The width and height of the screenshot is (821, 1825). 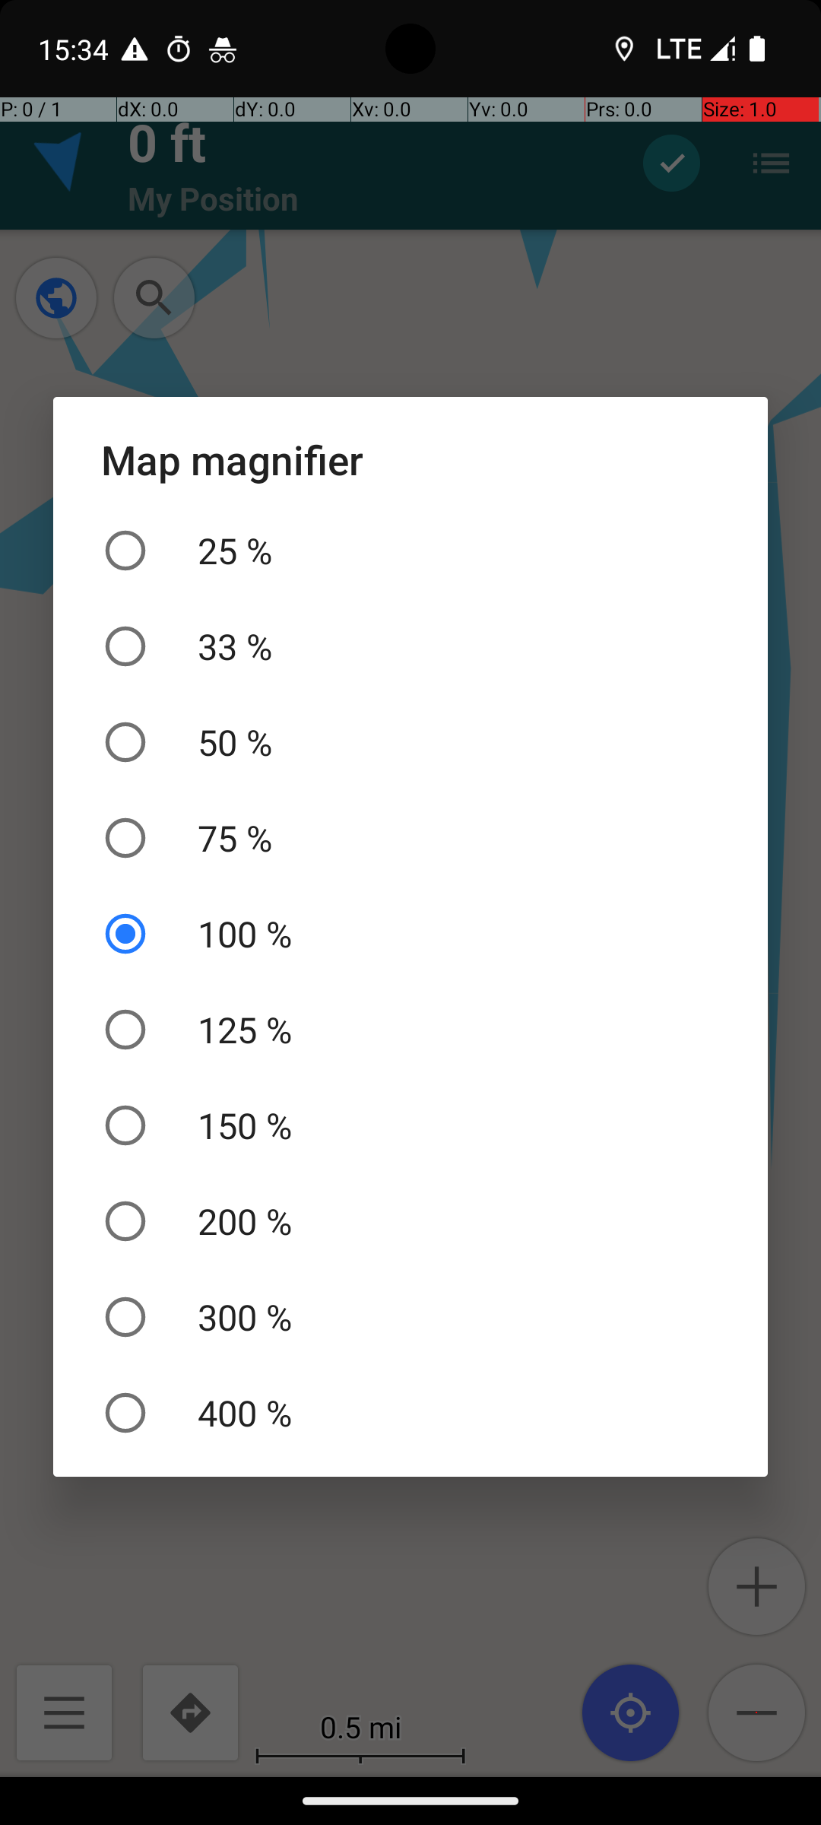 What do you see at coordinates (410, 934) in the screenshot?
I see `100 %` at bounding box center [410, 934].